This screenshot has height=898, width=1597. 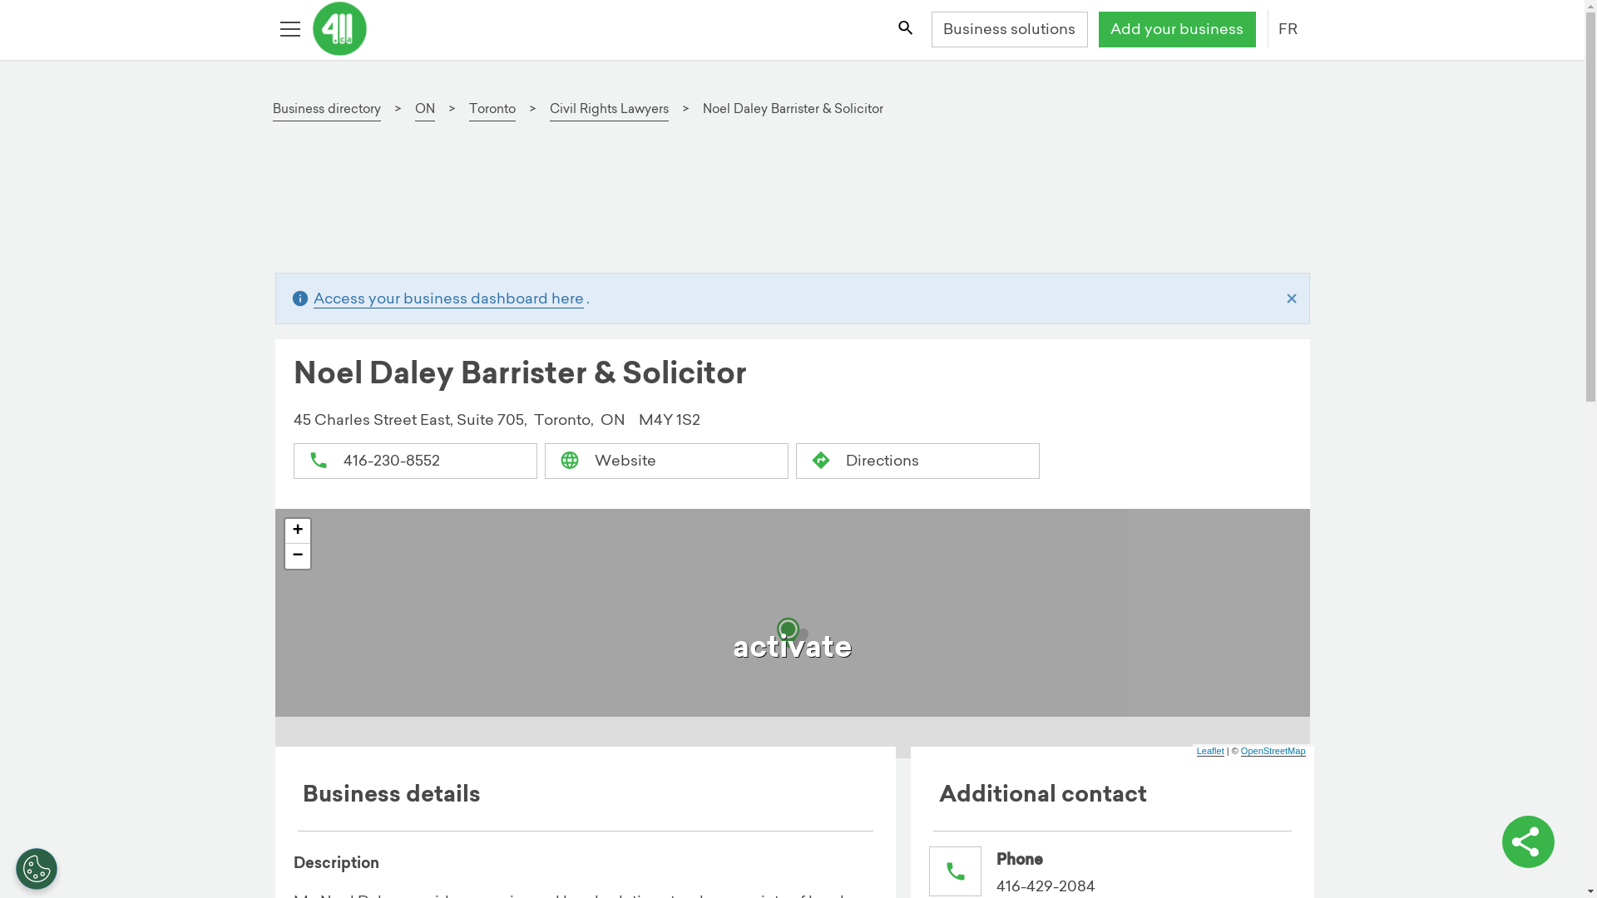 I want to click on Directions, so click(x=918, y=461).